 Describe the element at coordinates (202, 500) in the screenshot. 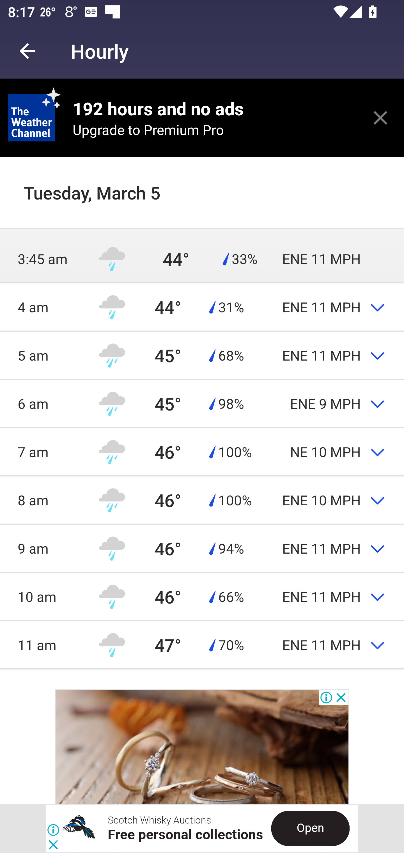

I see `8 am 46° 100% ENE 10 MPH` at that location.